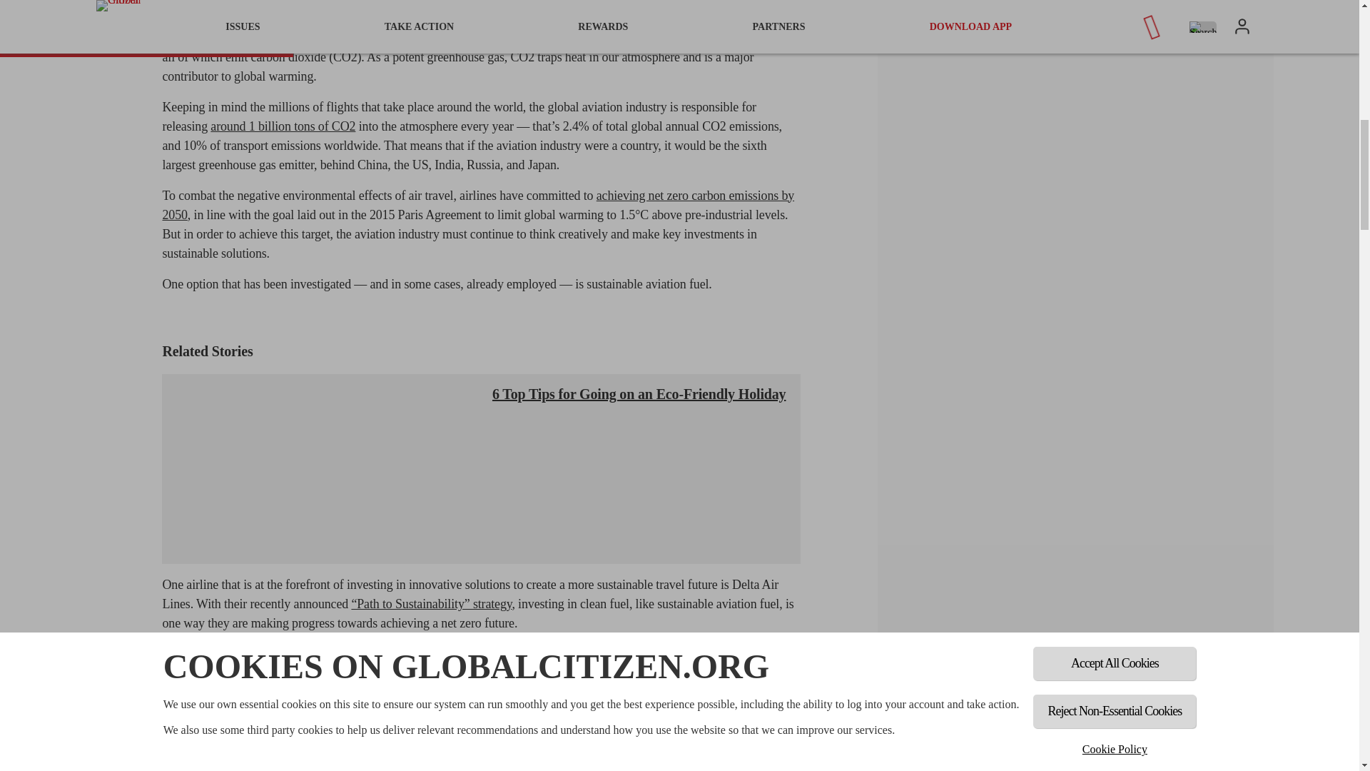  Describe the element at coordinates (283, 126) in the screenshot. I see `around 1 billion tons of CO2` at that location.